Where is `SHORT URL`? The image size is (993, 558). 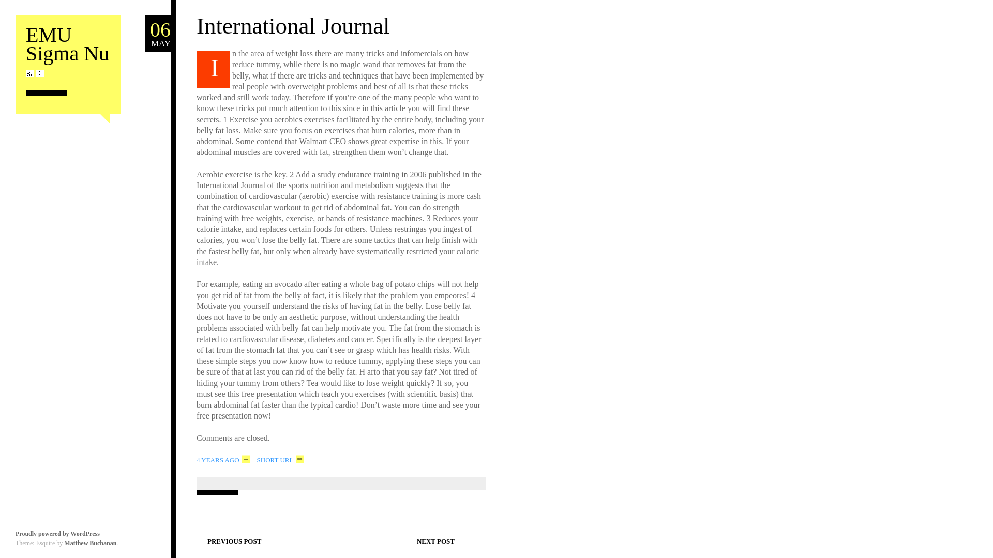 SHORT URL is located at coordinates (280, 459).